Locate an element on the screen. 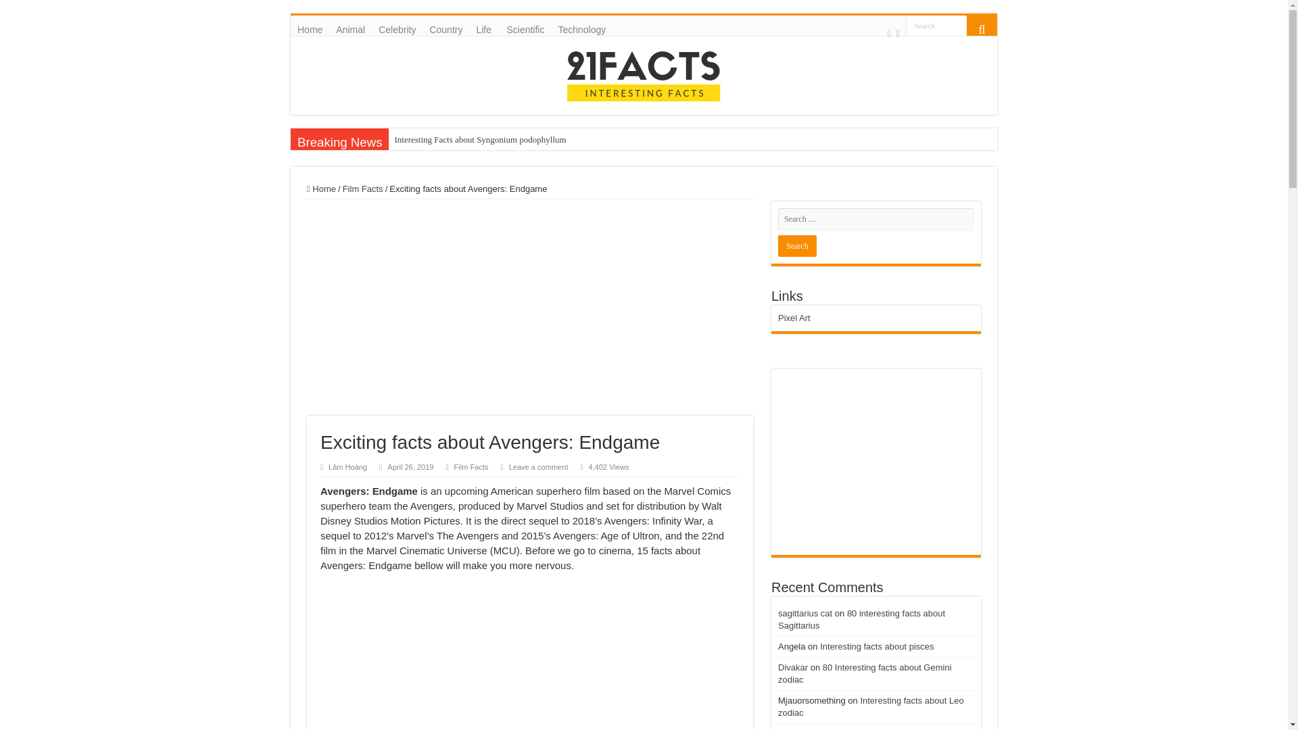 The width and height of the screenshot is (1298, 730). Country is located at coordinates (446, 30).